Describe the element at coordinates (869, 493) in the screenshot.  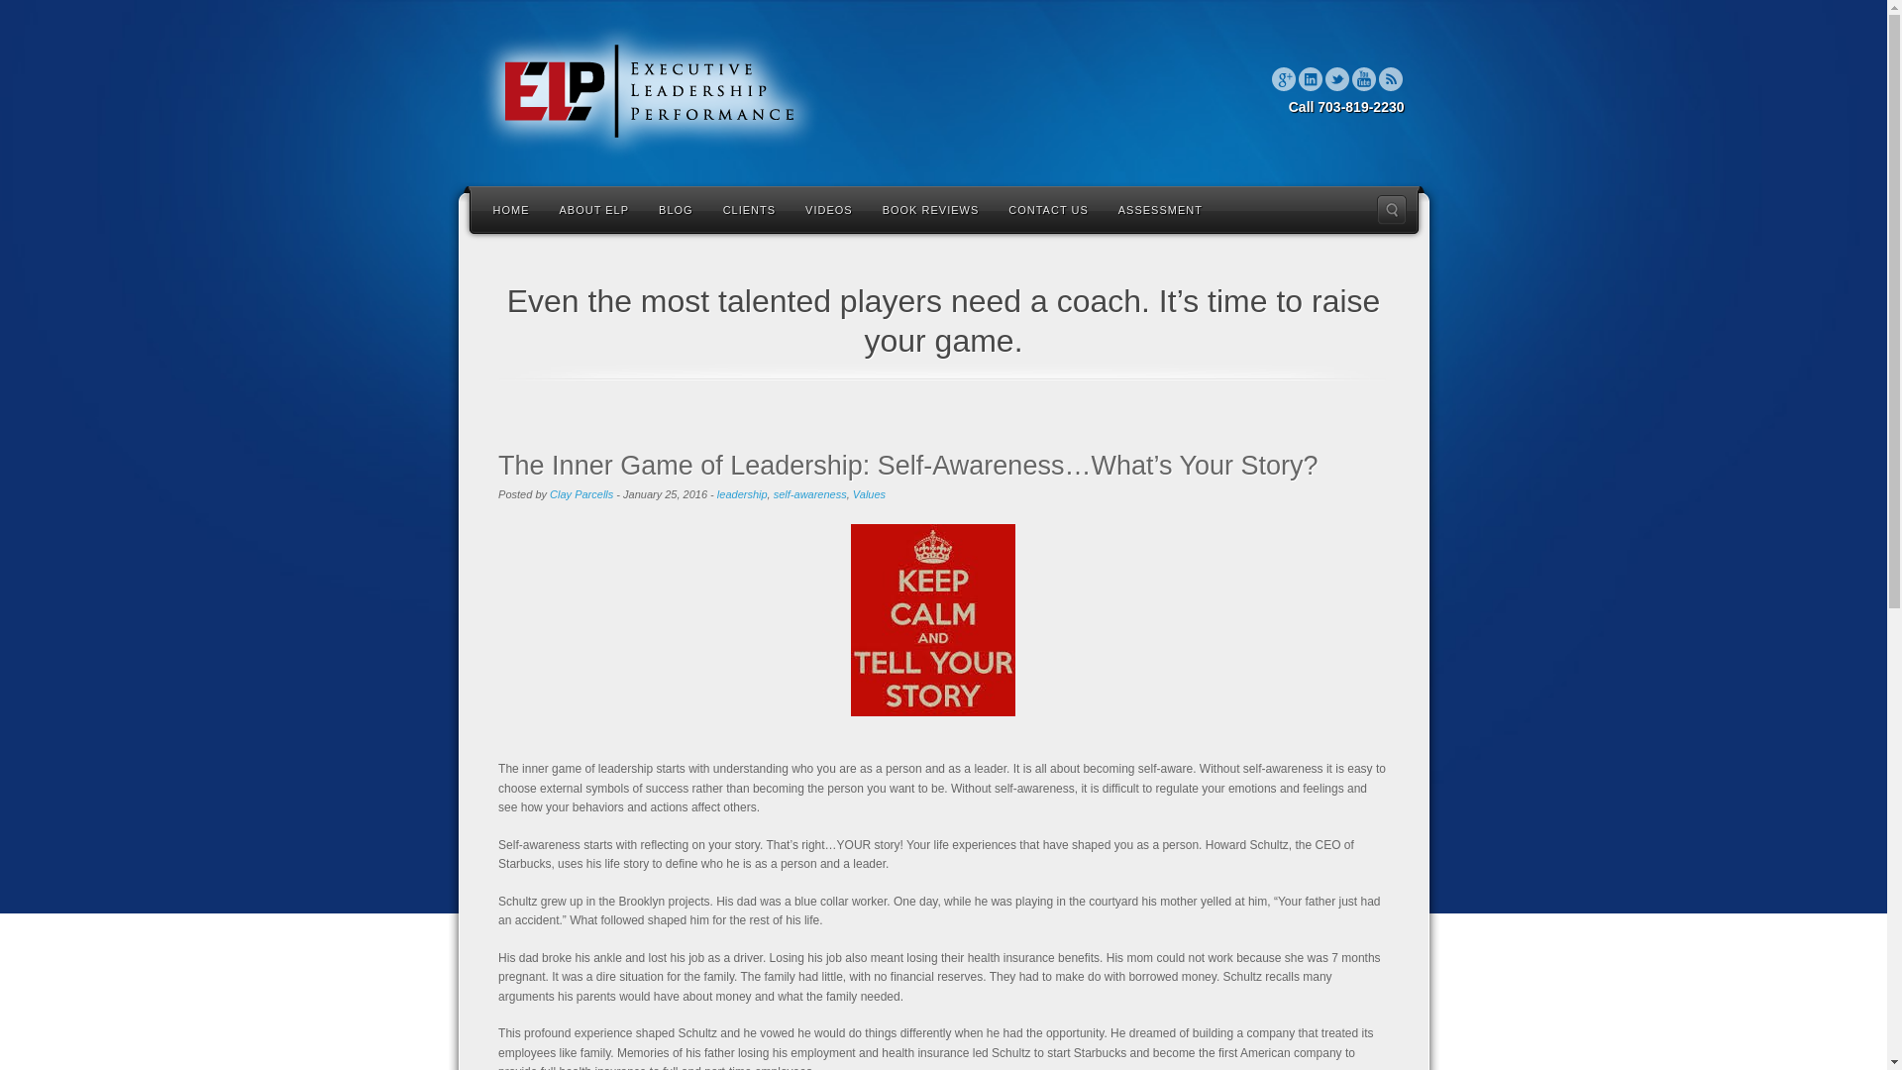
I see `Values` at that location.